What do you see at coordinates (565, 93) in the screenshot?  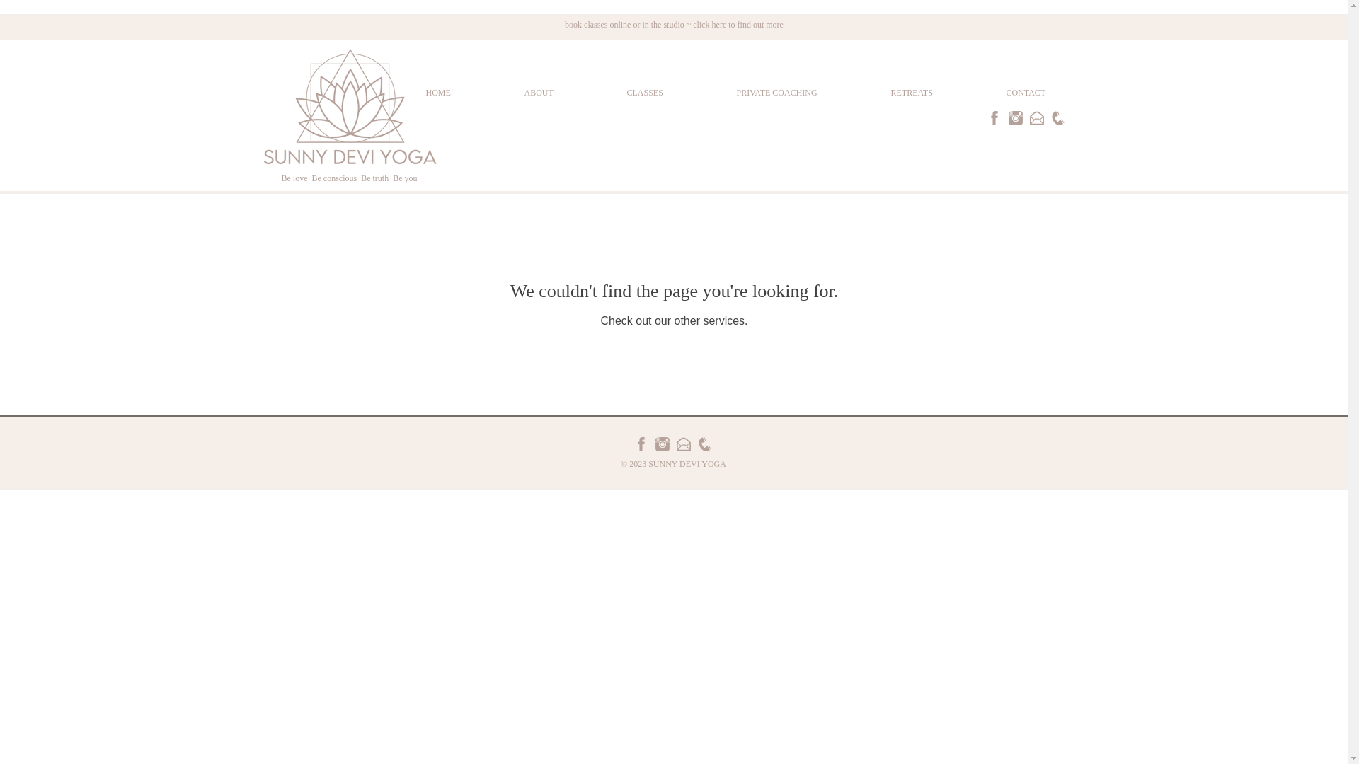 I see `ABOUT` at bounding box center [565, 93].